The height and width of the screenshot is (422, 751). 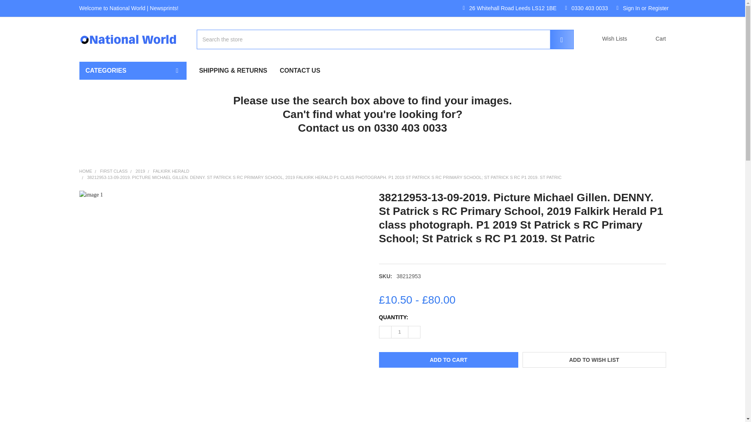 I want to click on Wish Lists, so click(x=609, y=39).